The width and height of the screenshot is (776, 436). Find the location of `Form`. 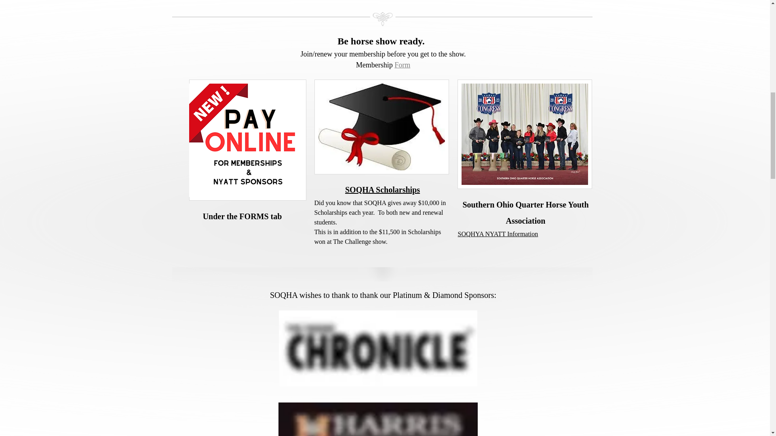

Form is located at coordinates (402, 65).